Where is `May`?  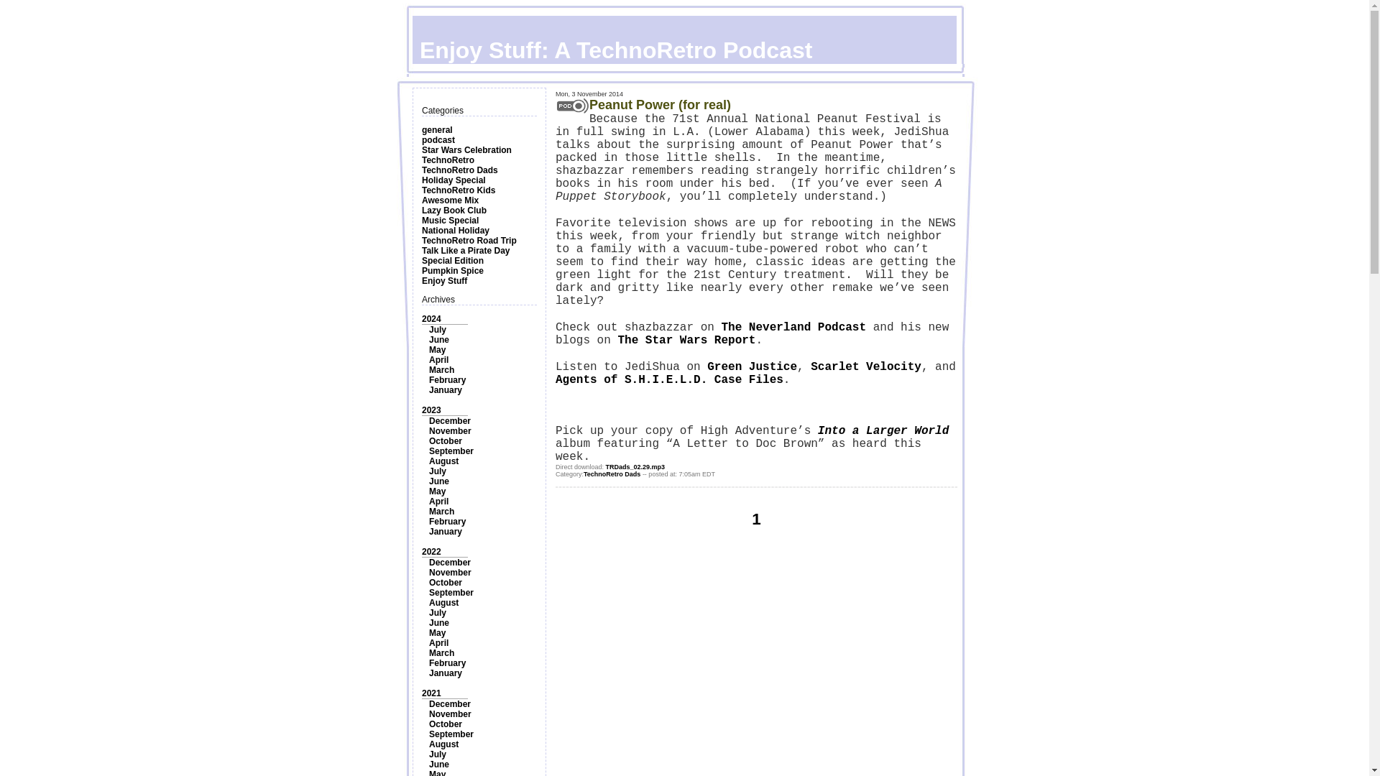 May is located at coordinates (437, 491).